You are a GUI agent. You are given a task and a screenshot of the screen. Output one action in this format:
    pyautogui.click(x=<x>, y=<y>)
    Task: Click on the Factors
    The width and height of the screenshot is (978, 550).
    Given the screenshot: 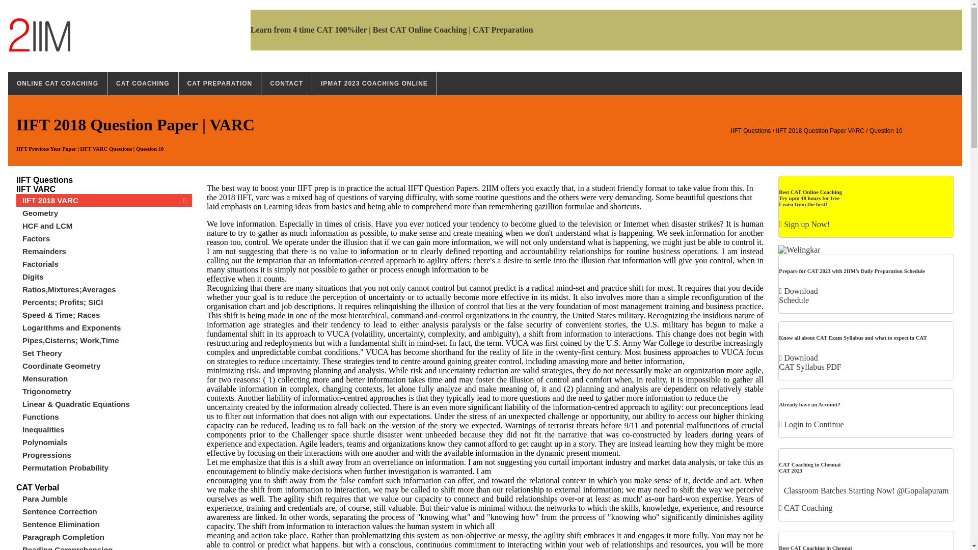 What is the action you would take?
    pyautogui.click(x=108, y=238)
    